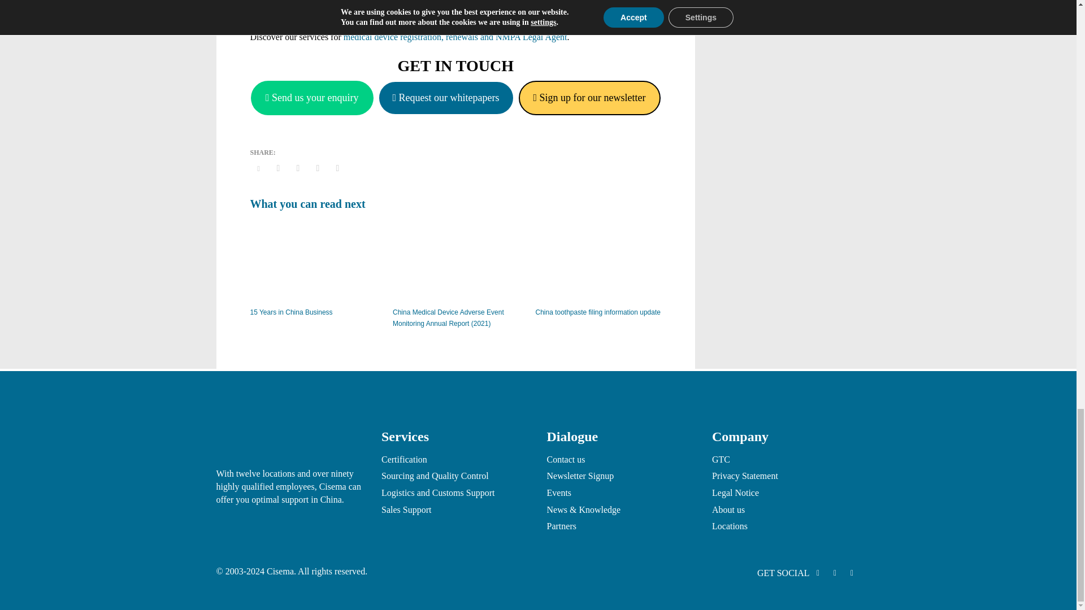  I want to click on Twitter, so click(851, 573).